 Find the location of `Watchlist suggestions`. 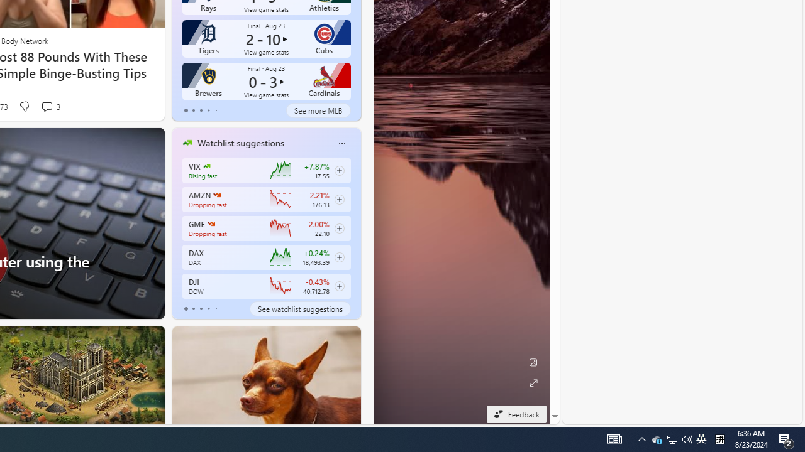

Watchlist suggestions is located at coordinates (240, 143).